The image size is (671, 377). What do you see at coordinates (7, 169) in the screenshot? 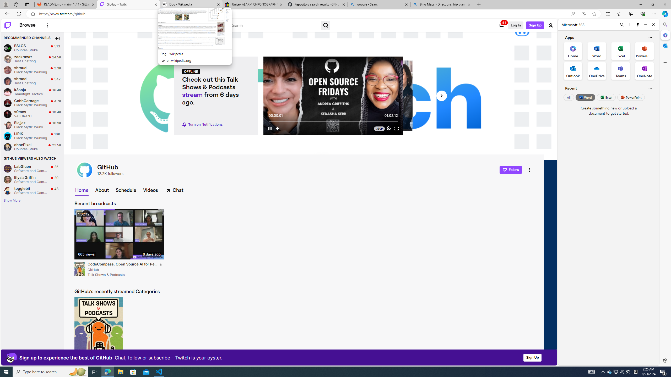
I see `LabGluon` at bounding box center [7, 169].